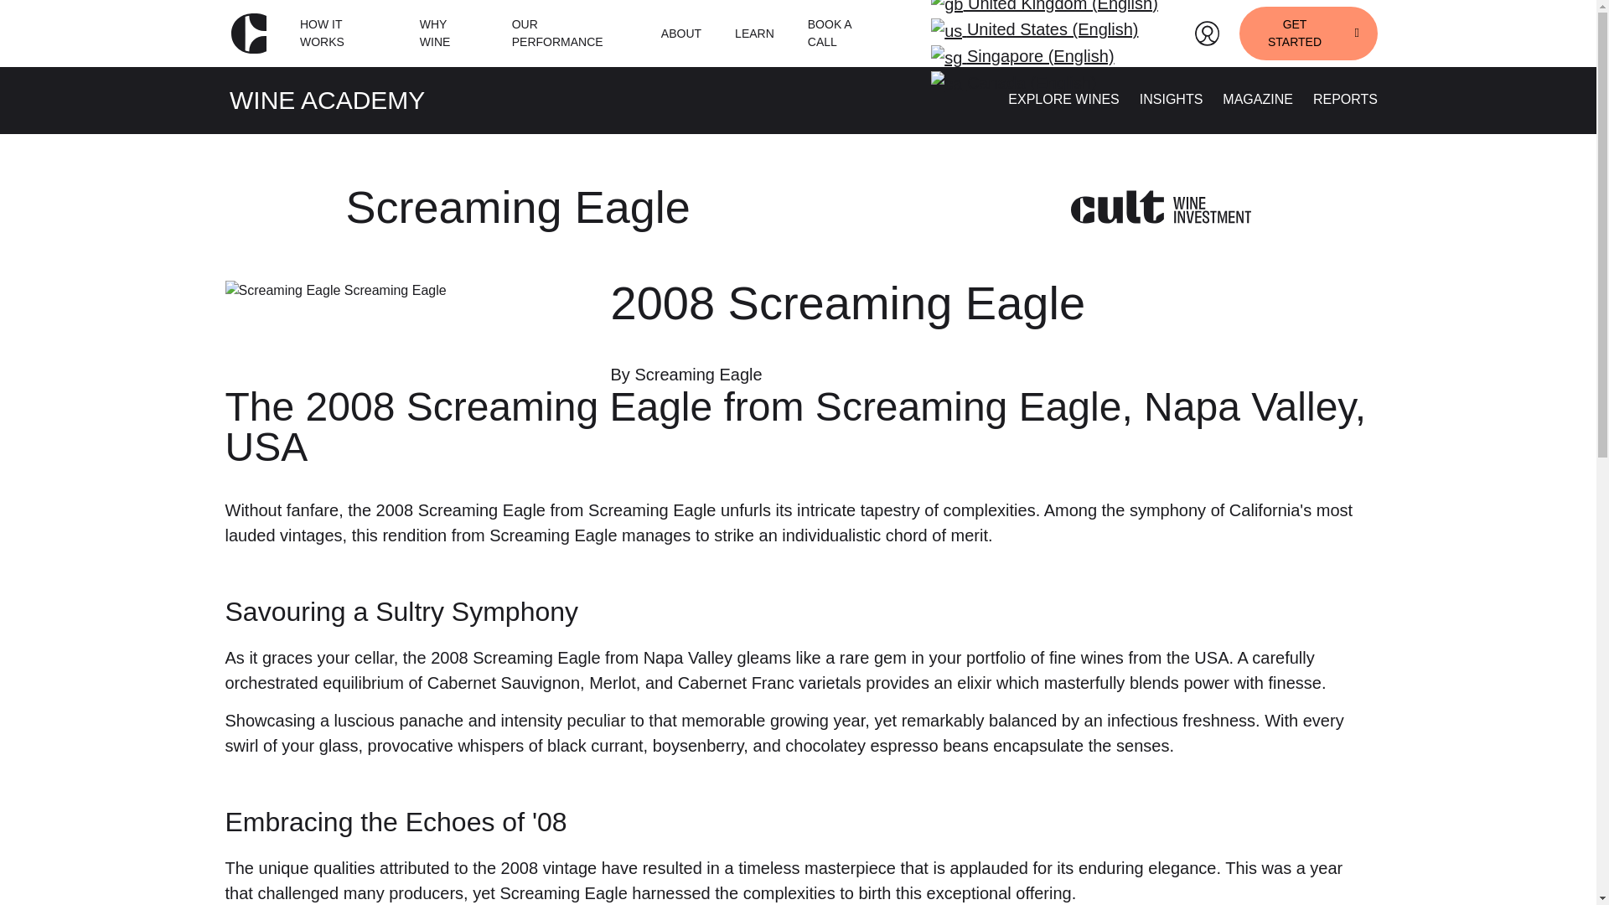  Describe the element at coordinates (569, 34) in the screenshot. I see `OUR PERFORMANCE` at that location.